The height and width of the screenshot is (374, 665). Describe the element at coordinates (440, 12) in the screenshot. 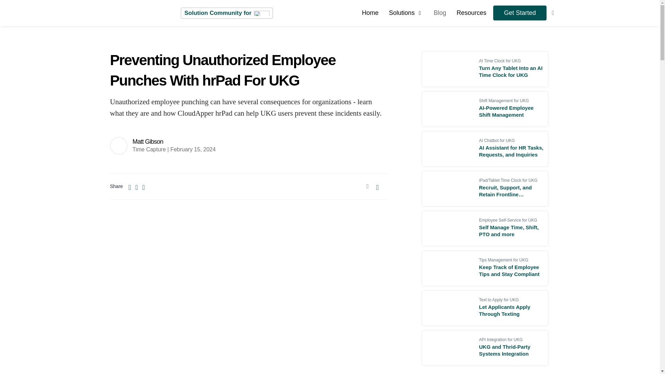

I see `Blog` at that location.